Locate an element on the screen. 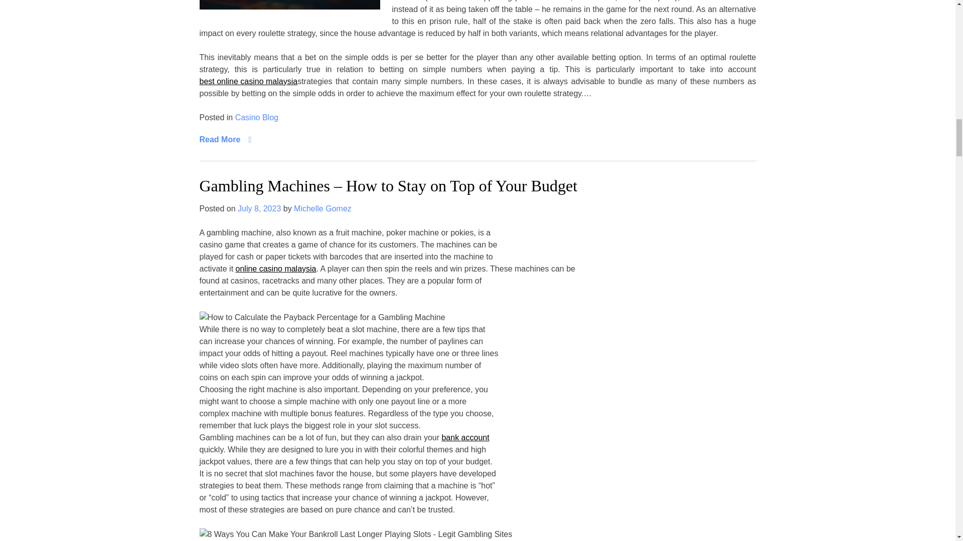 This screenshot has height=541, width=963. Read More is located at coordinates (225, 139).